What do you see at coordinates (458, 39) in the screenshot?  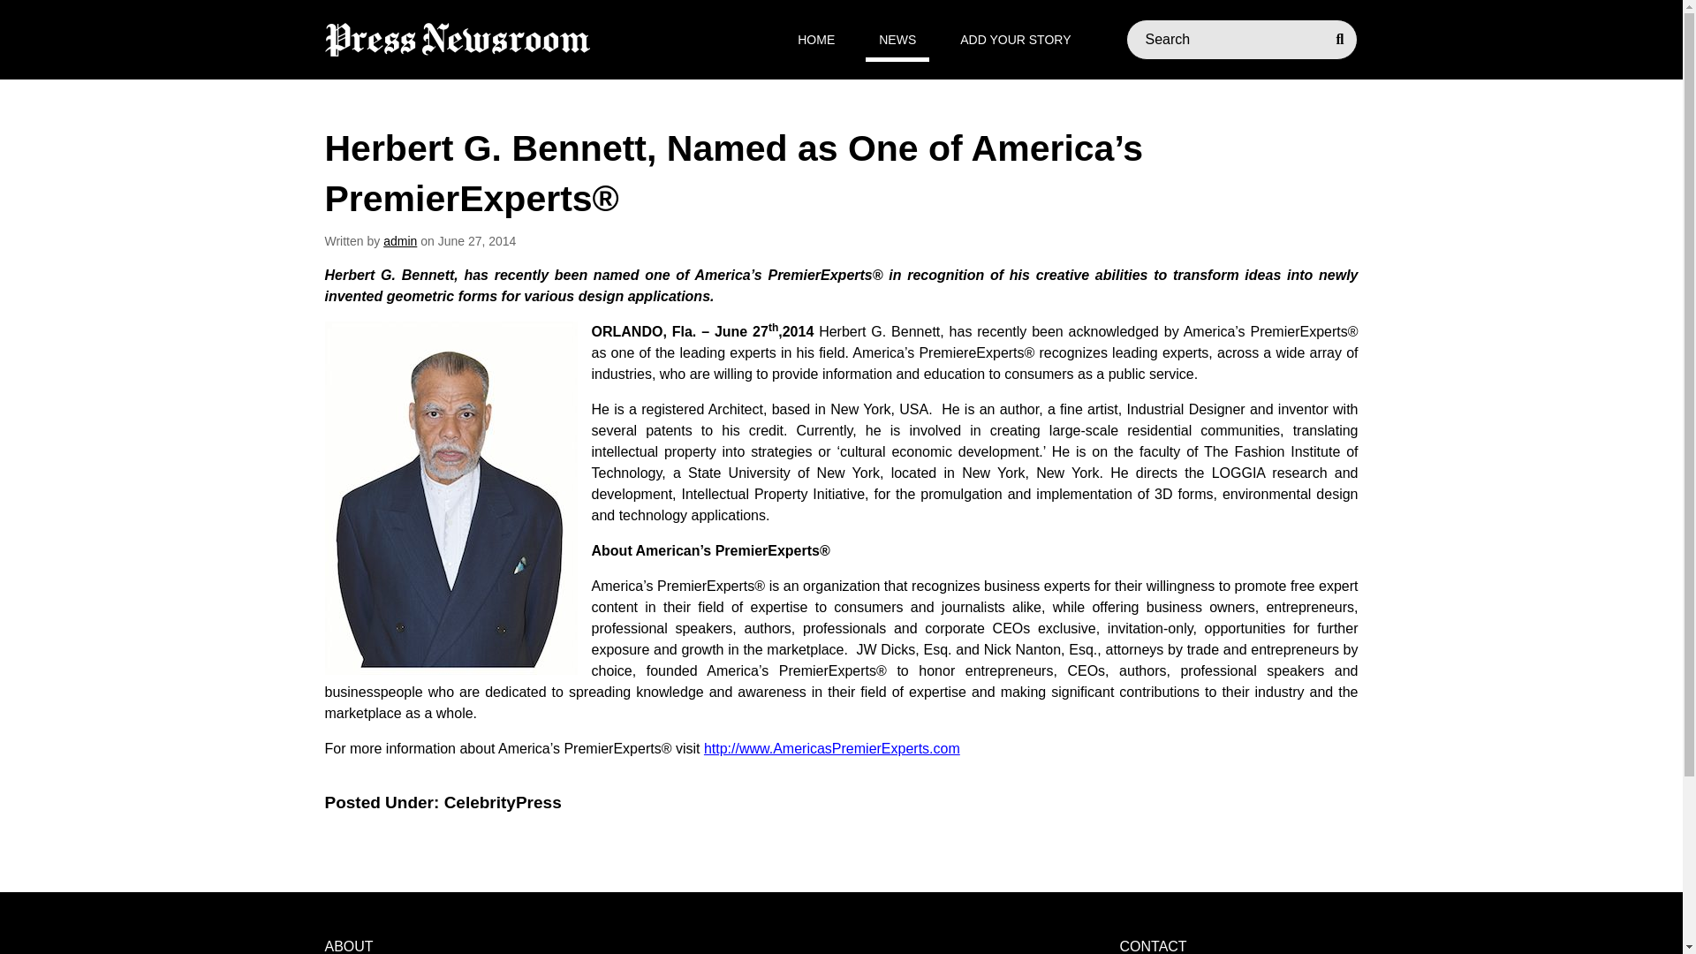 I see `PressNewsRoom` at bounding box center [458, 39].